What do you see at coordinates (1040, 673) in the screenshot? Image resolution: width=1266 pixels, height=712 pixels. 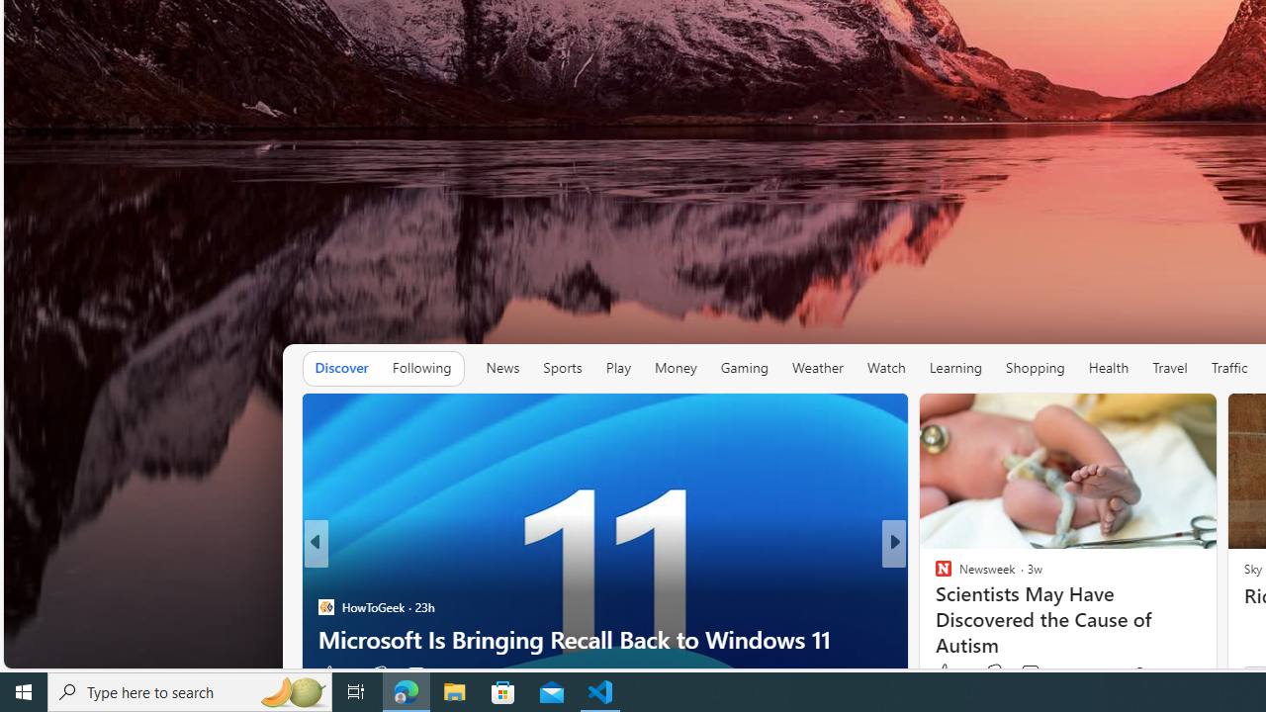 I see `View comments 10 Comment` at bounding box center [1040, 673].